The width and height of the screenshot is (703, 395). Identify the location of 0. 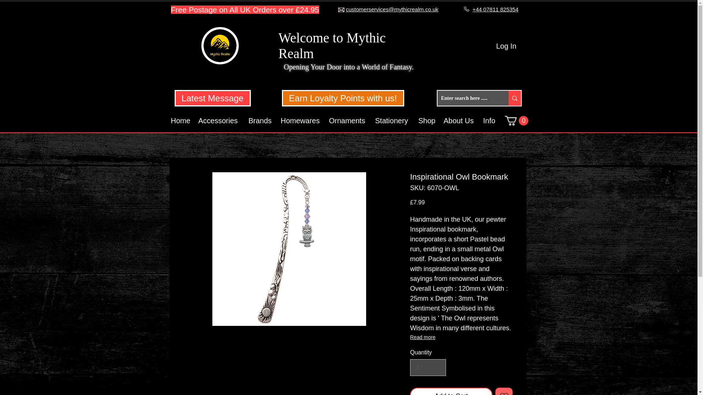
(516, 121).